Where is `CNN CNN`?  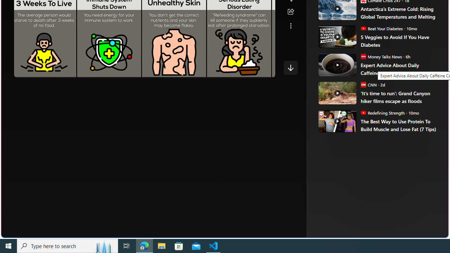 CNN CNN is located at coordinates (368, 84).